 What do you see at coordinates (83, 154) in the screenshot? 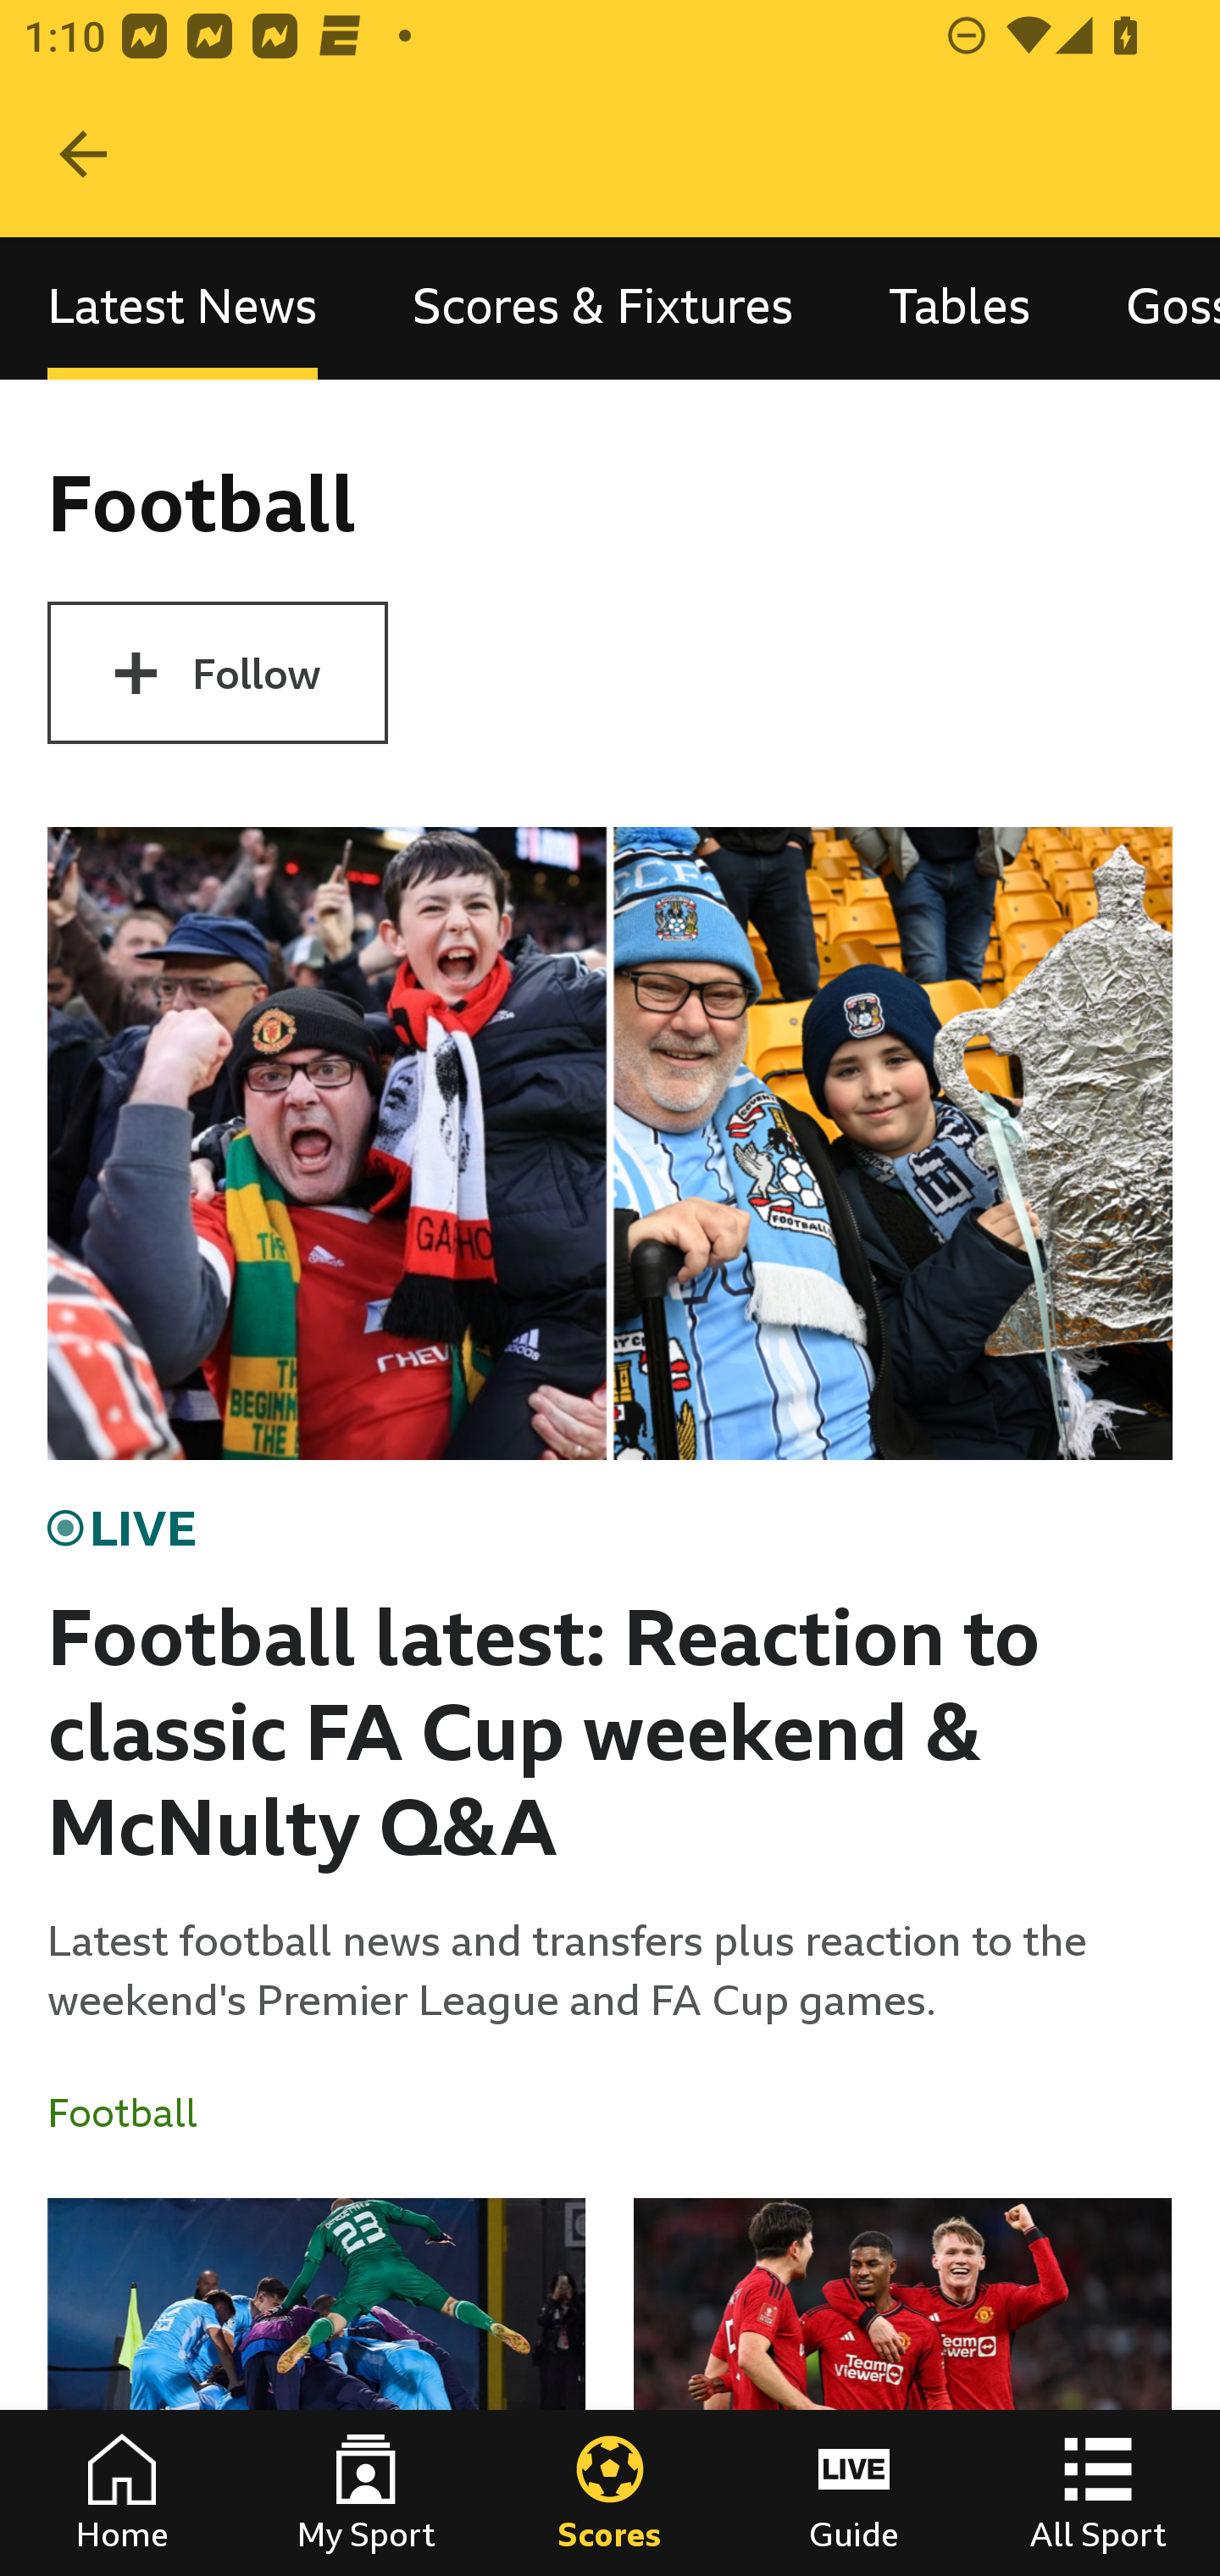
I see `Navigate up` at bounding box center [83, 154].